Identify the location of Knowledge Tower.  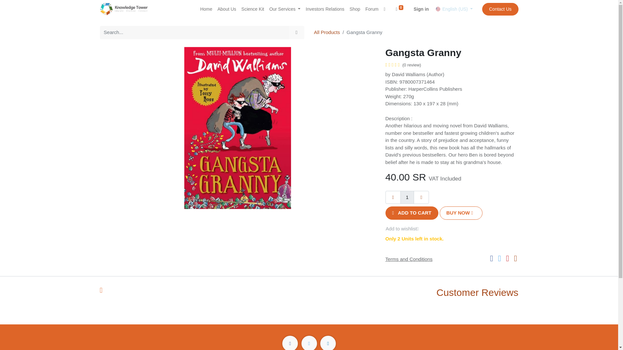
(125, 9).